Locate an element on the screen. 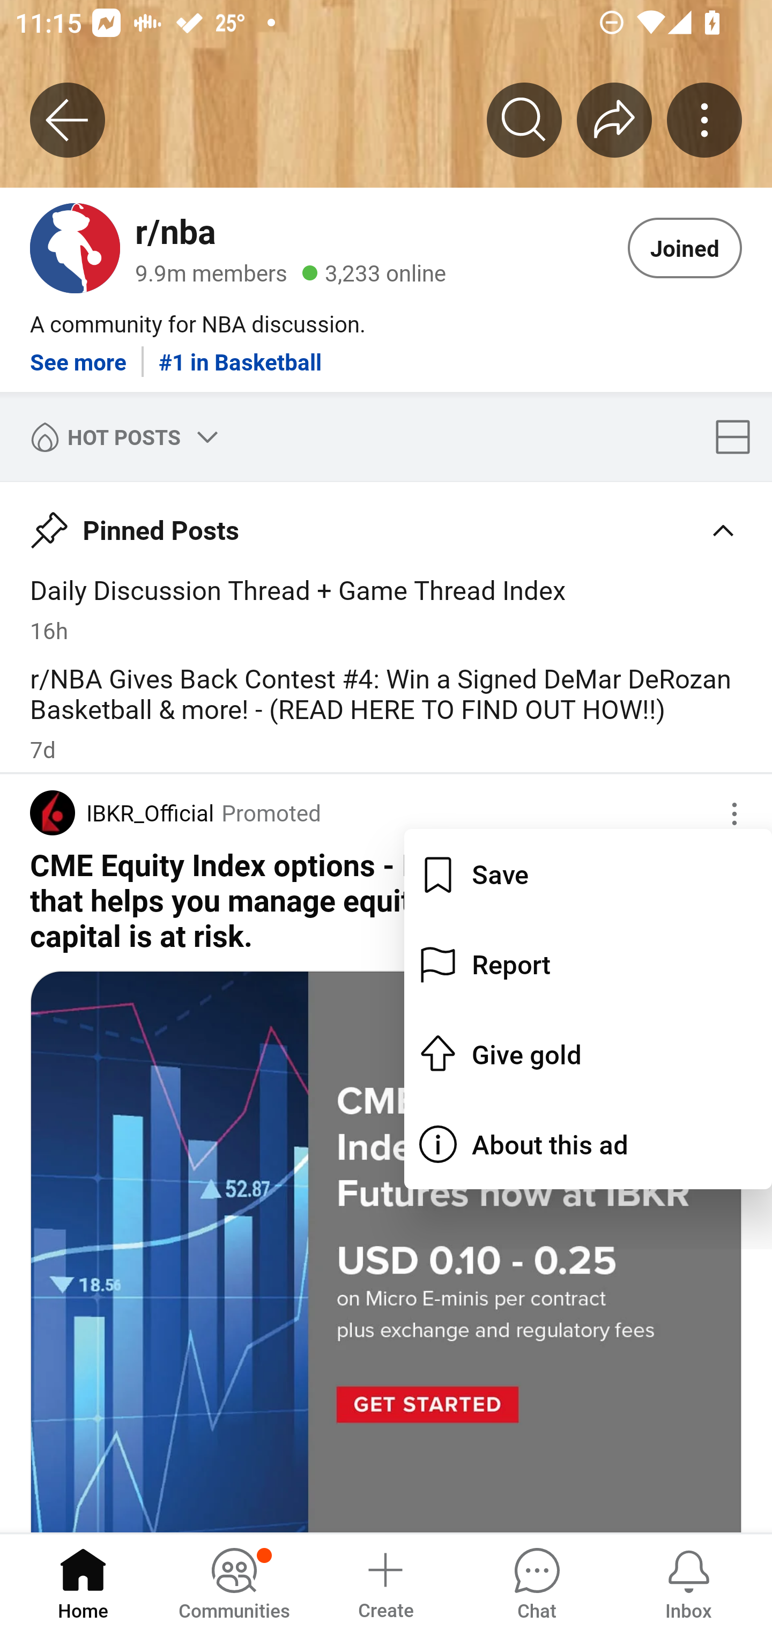  Save is located at coordinates (588, 874).